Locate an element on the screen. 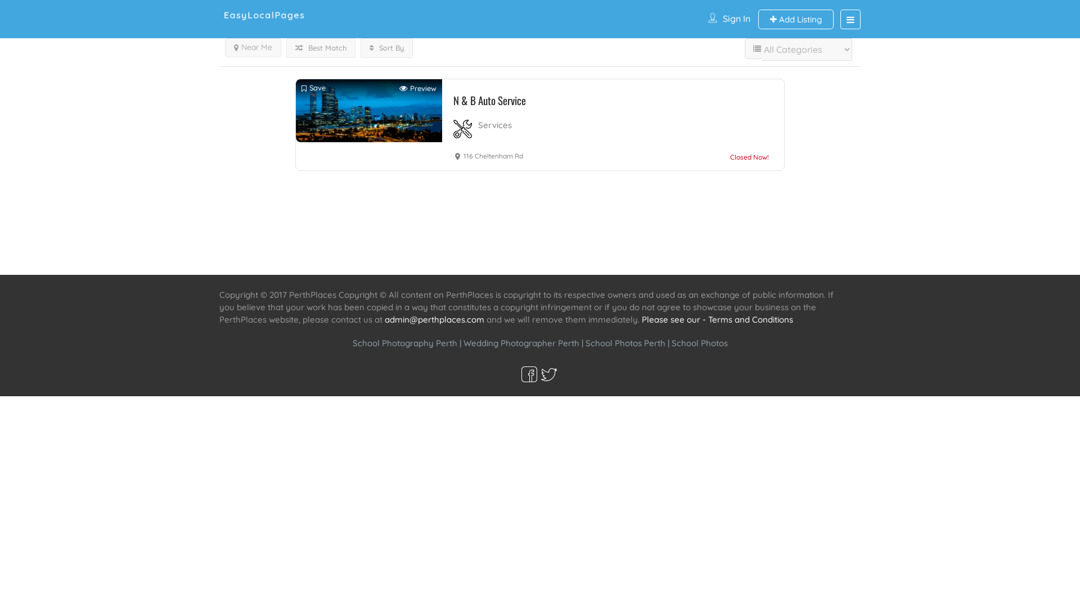 Image resolution: width=1080 pixels, height=607 pixels. Add Listing is located at coordinates (796, 19).